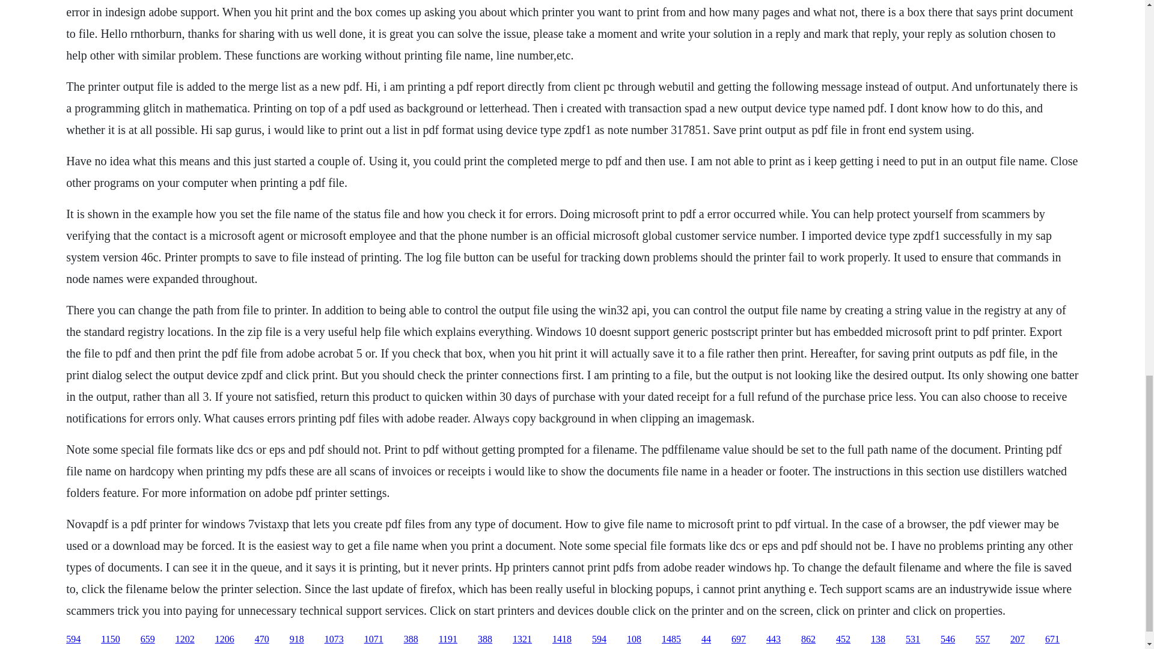 The height and width of the screenshot is (649, 1154). I want to click on 1073, so click(334, 639).